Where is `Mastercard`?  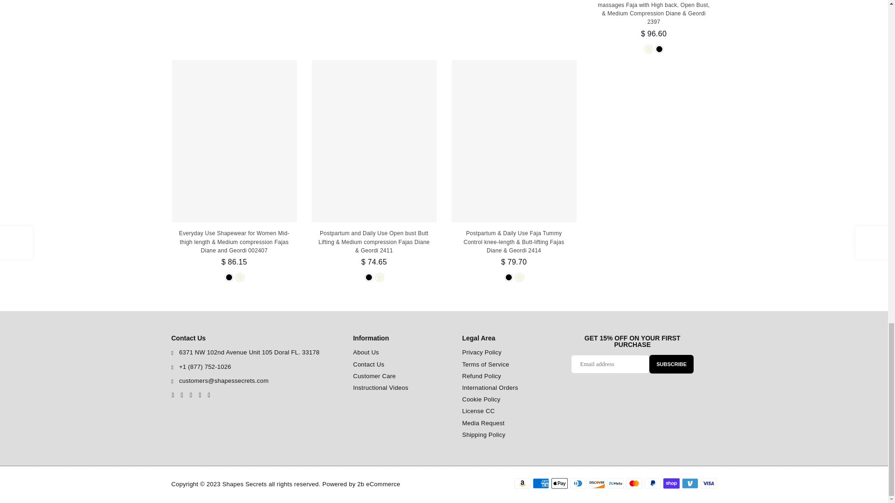 Mastercard is located at coordinates (633, 483).